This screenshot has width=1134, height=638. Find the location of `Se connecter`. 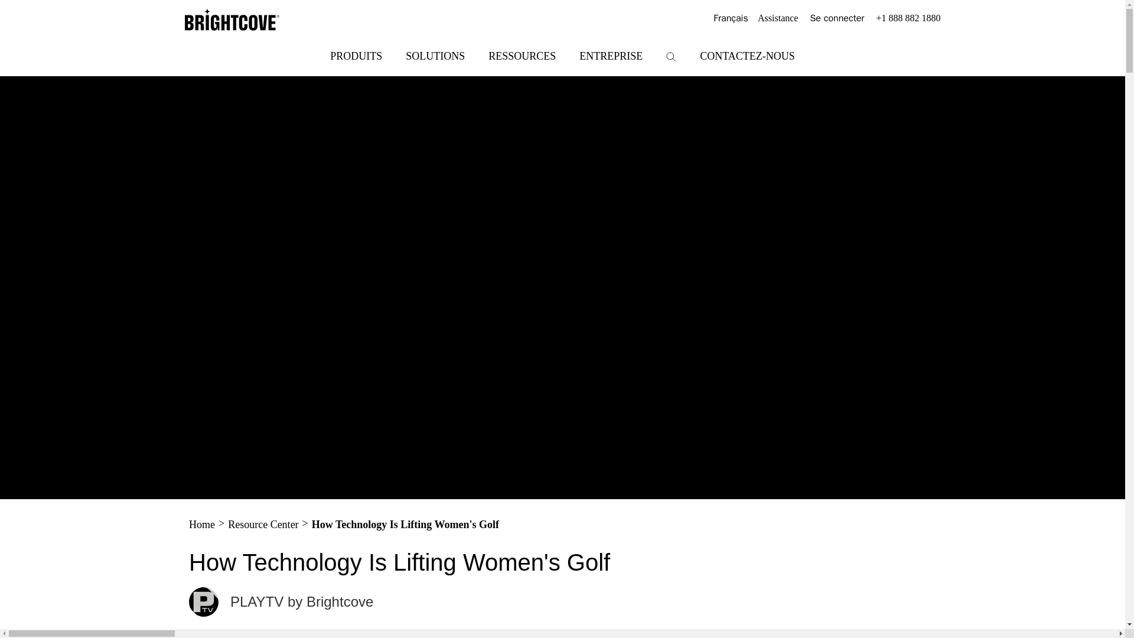

Se connecter is located at coordinates (836, 18).